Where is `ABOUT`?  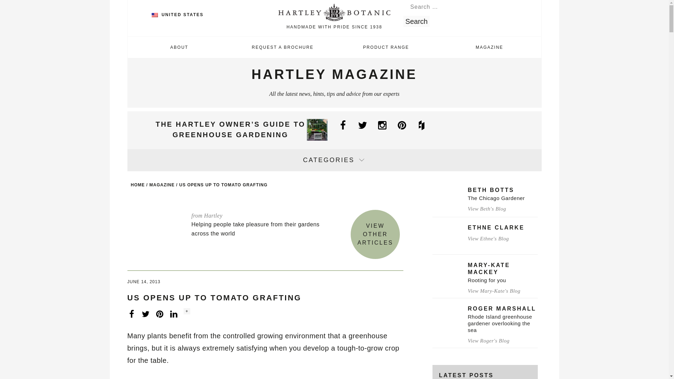 ABOUT is located at coordinates (179, 47).